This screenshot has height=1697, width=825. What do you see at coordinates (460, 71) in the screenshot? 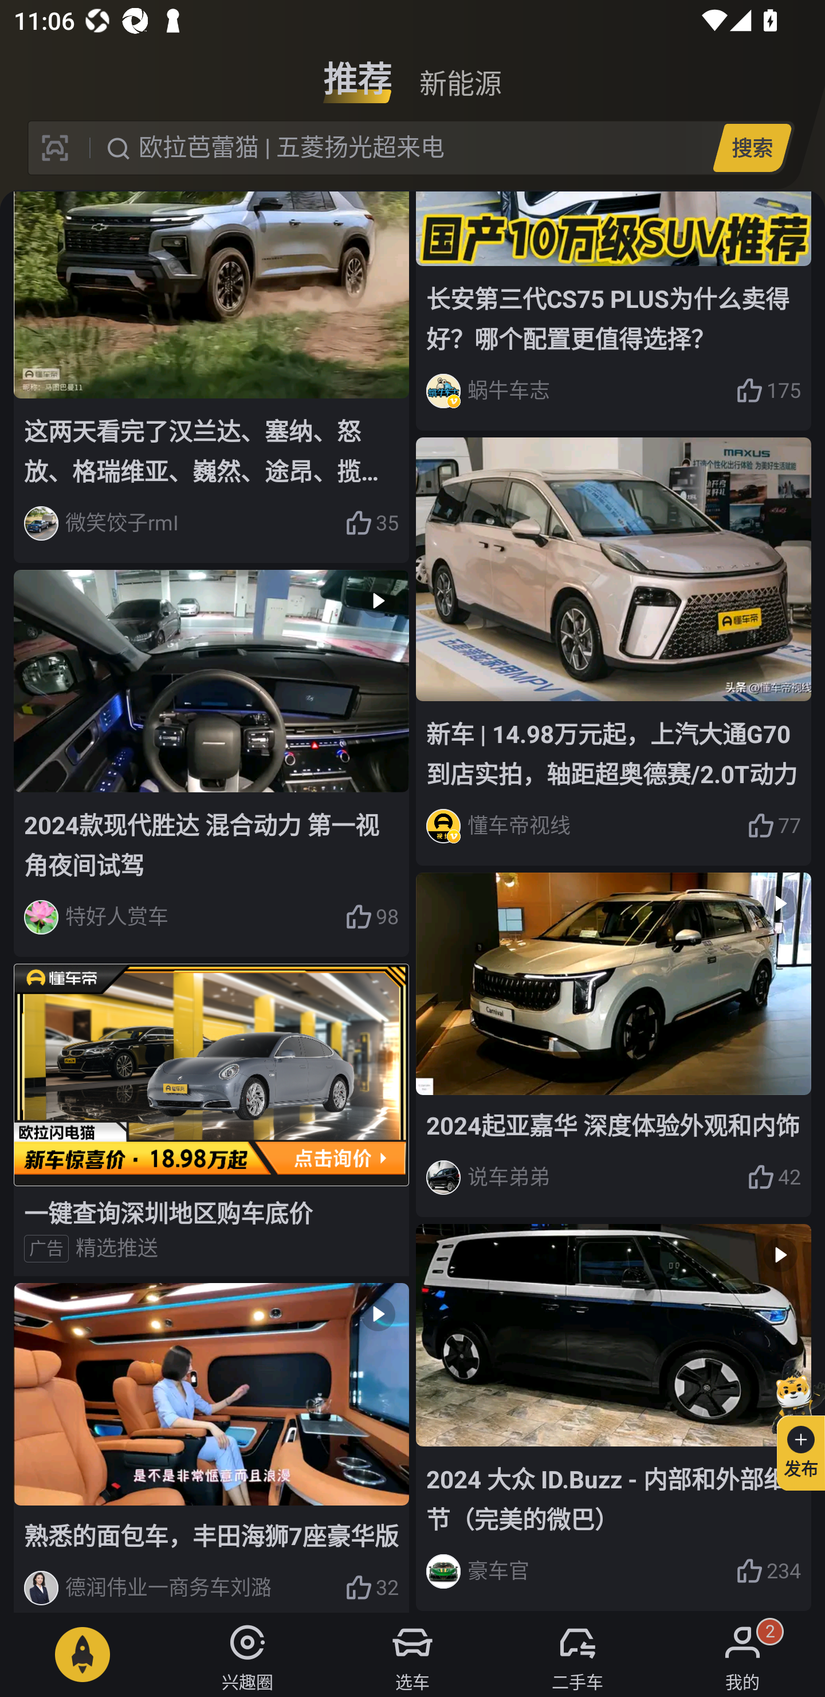
I see `新能源` at bounding box center [460, 71].